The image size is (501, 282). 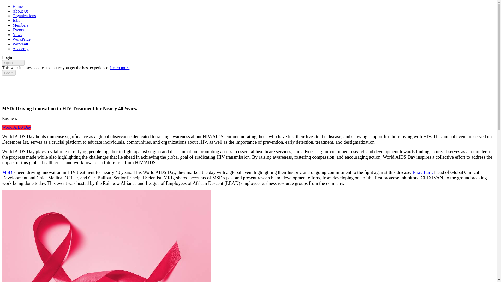 What do you see at coordinates (7, 172) in the screenshot?
I see `MSD` at bounding box center [7, 172].